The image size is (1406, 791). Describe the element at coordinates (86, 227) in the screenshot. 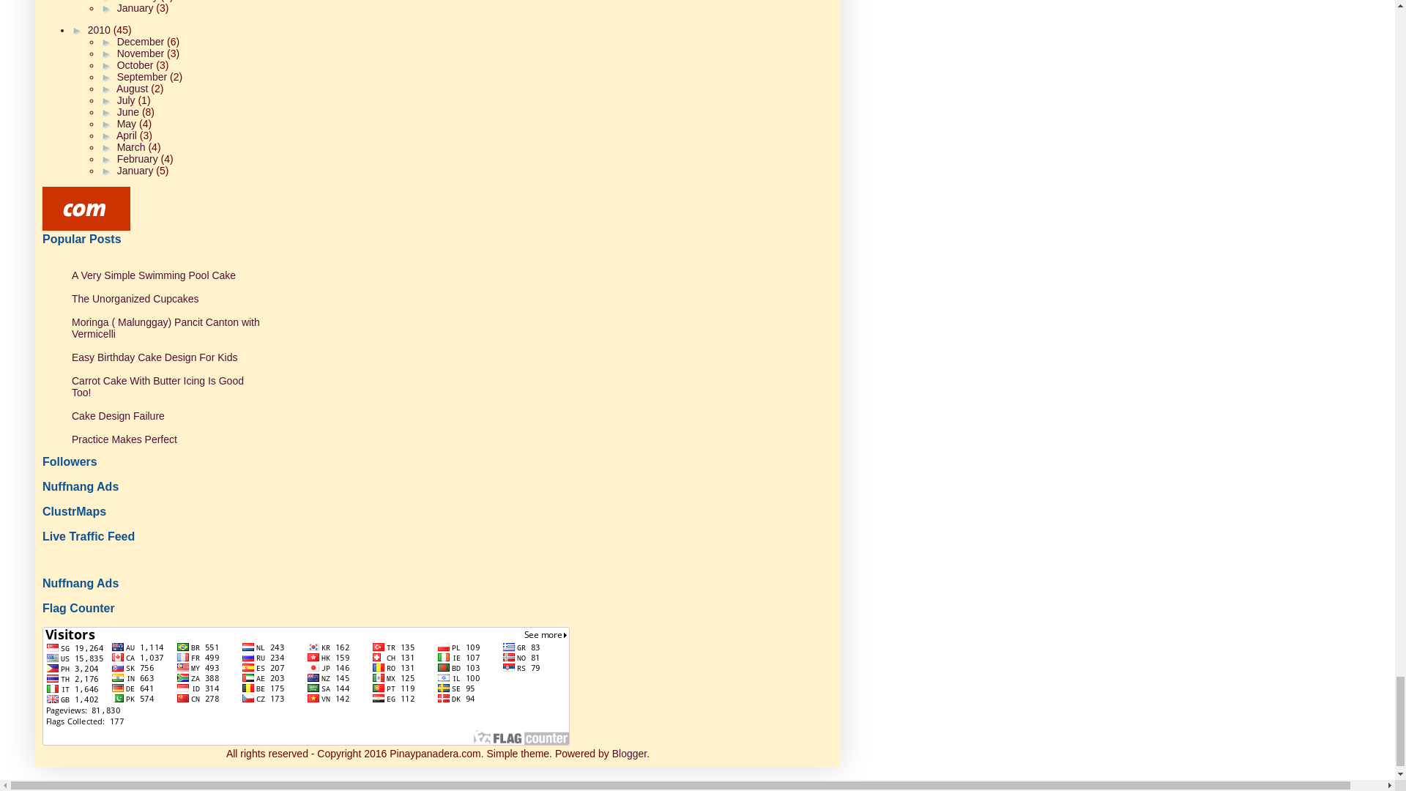

I see `All recipes are on Petitchef` at that location.